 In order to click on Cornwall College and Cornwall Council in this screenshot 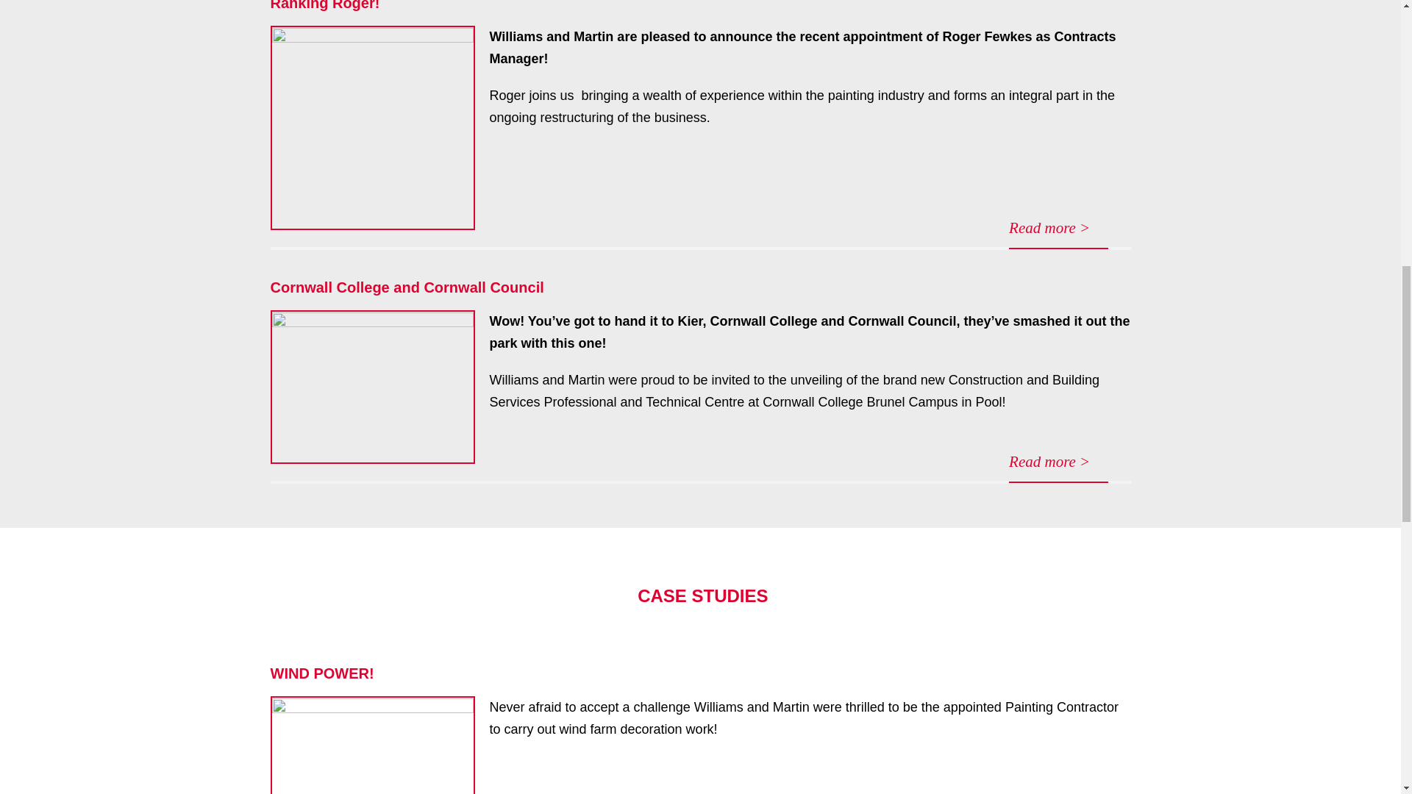, I will do `click(407, 287)`.